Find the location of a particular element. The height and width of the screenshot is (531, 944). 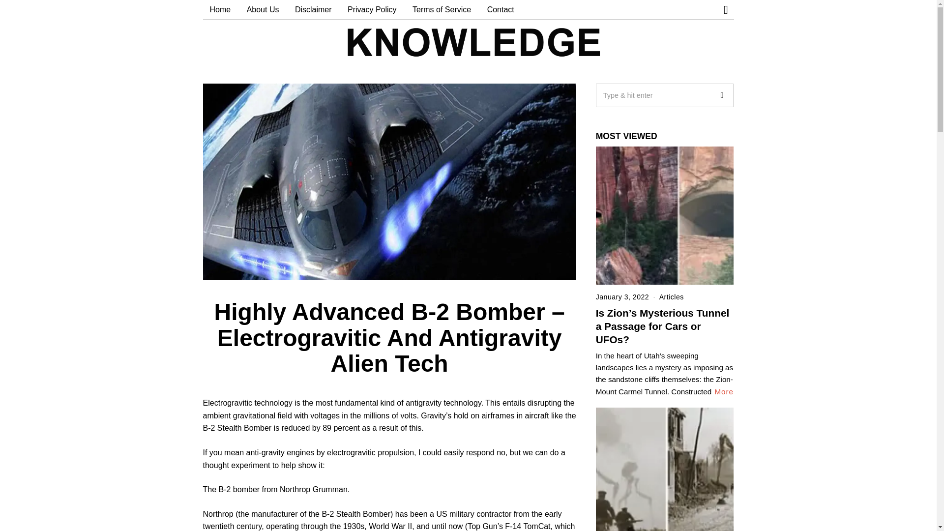

Privacy Policy is located at coordinates (372, 10).